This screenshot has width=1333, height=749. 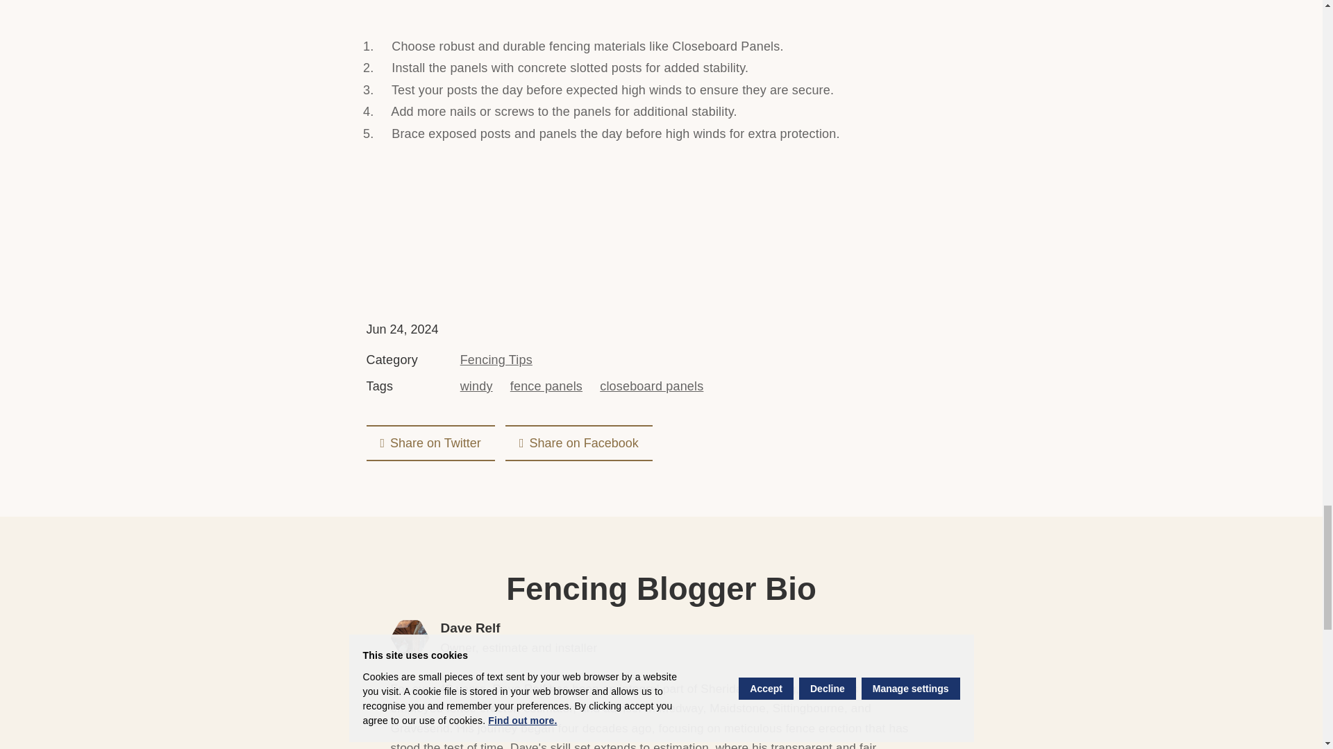 I want to click on fence panels, so click(x=546, y=386).